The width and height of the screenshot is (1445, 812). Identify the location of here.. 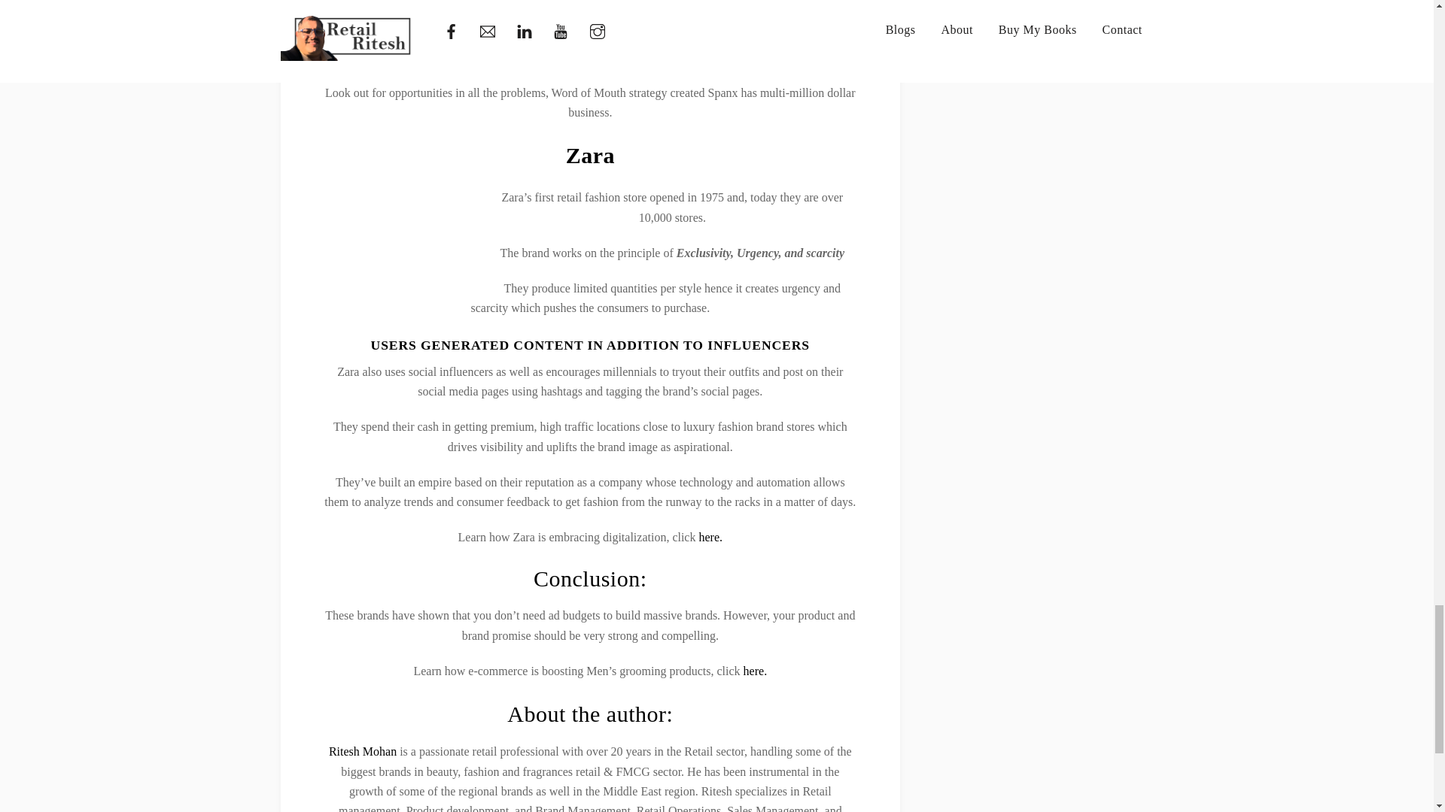
(756, 671).